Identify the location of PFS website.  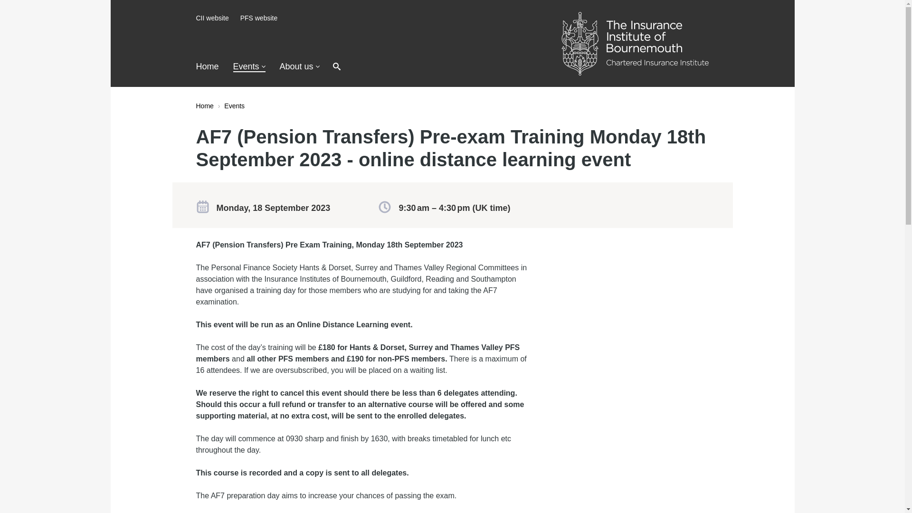
(259, 18).